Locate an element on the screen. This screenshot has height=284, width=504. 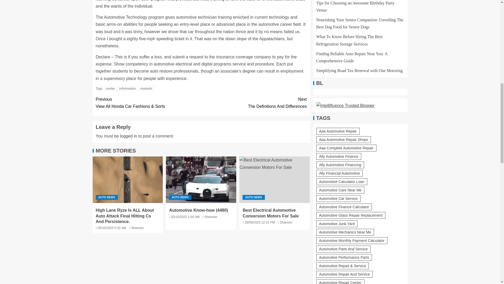
Best Electrical Automotive Conversion Motors For Sale is located at coordinates (275, 180).